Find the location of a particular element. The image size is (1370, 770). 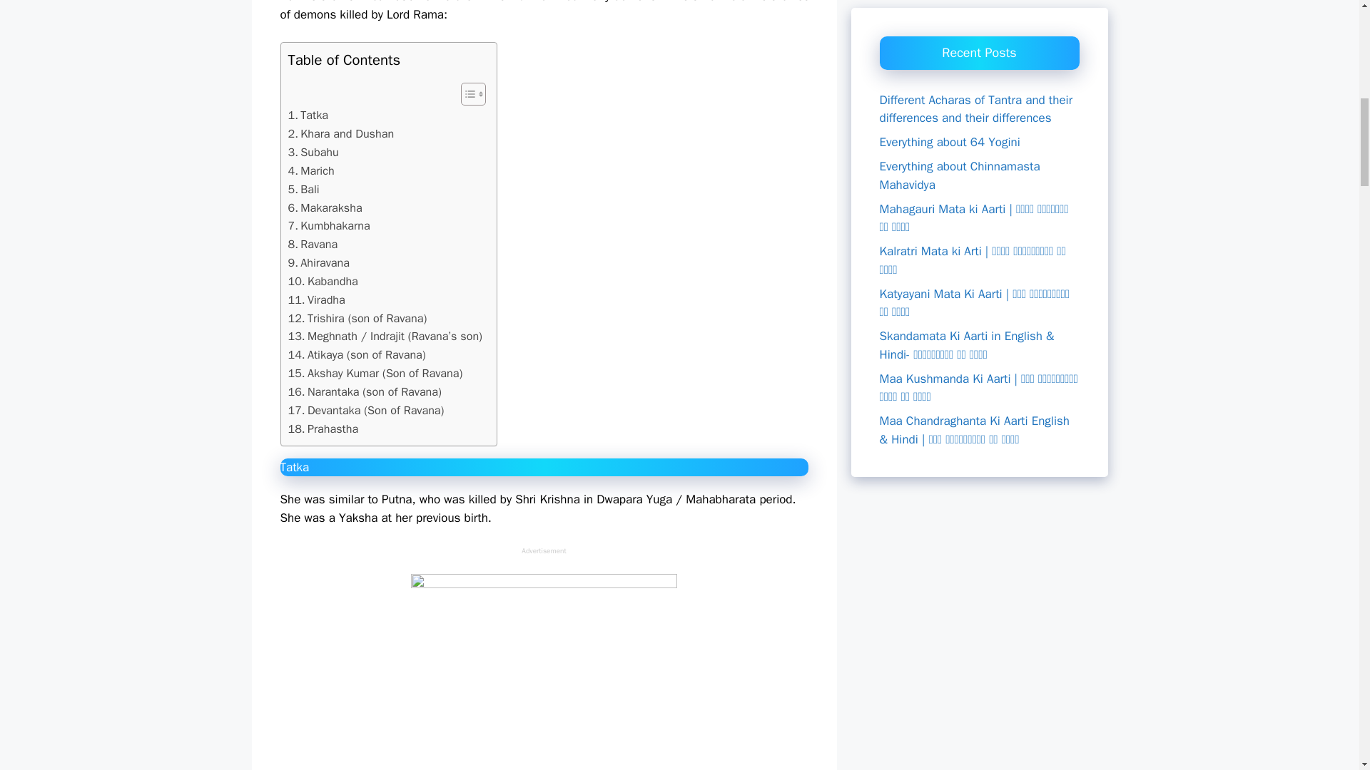

Ahiravana is located at coordinates (318, 263).